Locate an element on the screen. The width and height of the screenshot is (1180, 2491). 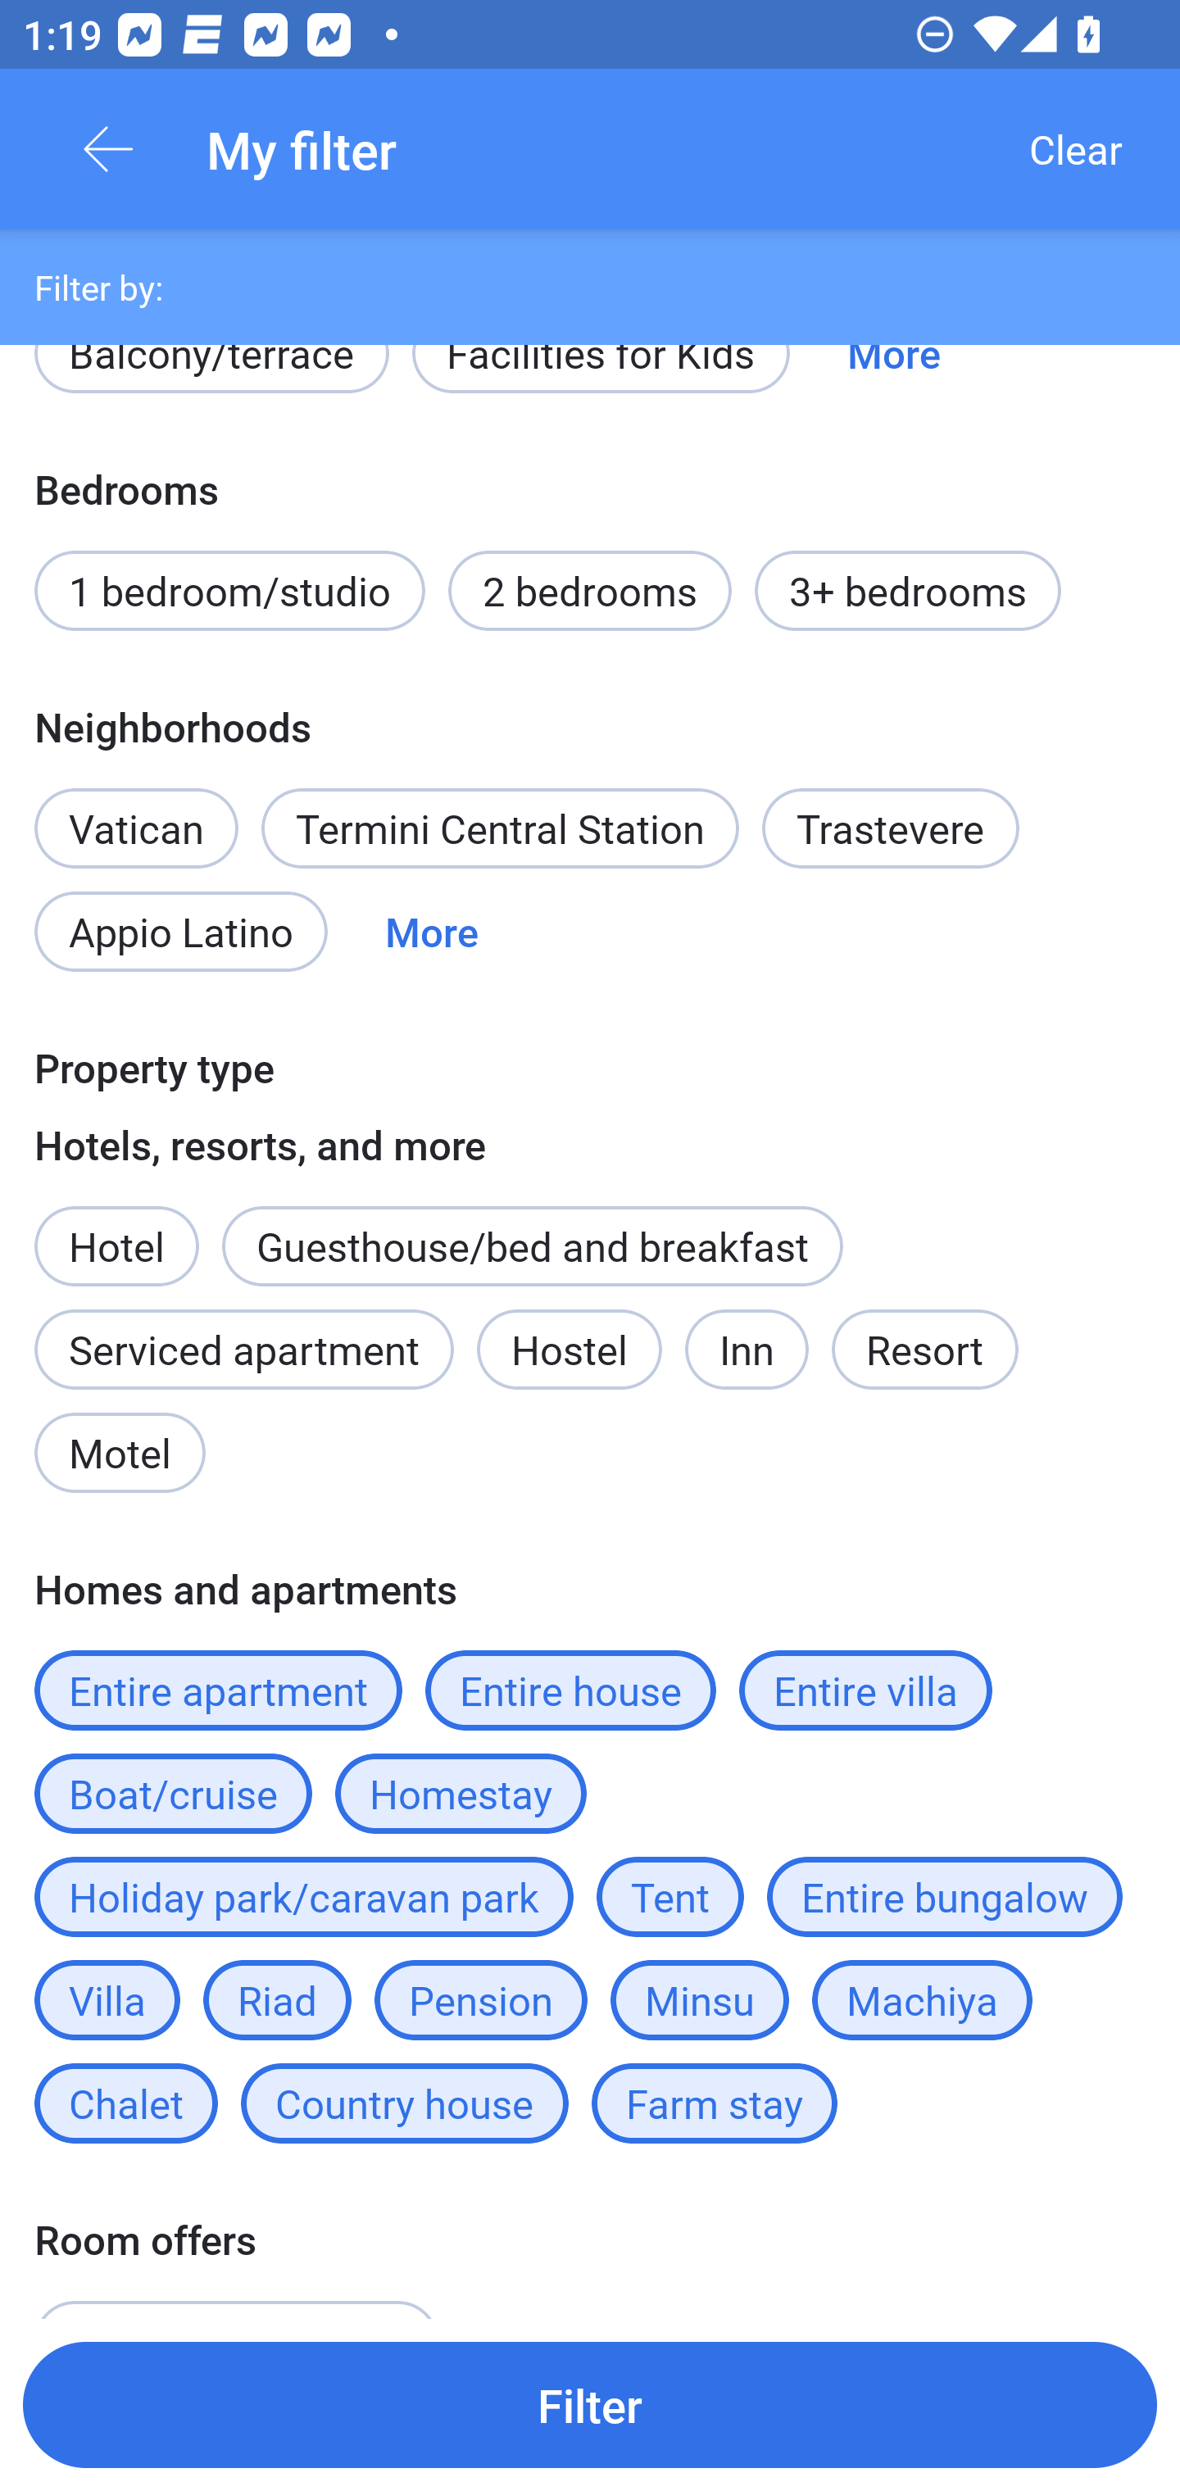
2 bedrooms is located at coordinates (590, 592).